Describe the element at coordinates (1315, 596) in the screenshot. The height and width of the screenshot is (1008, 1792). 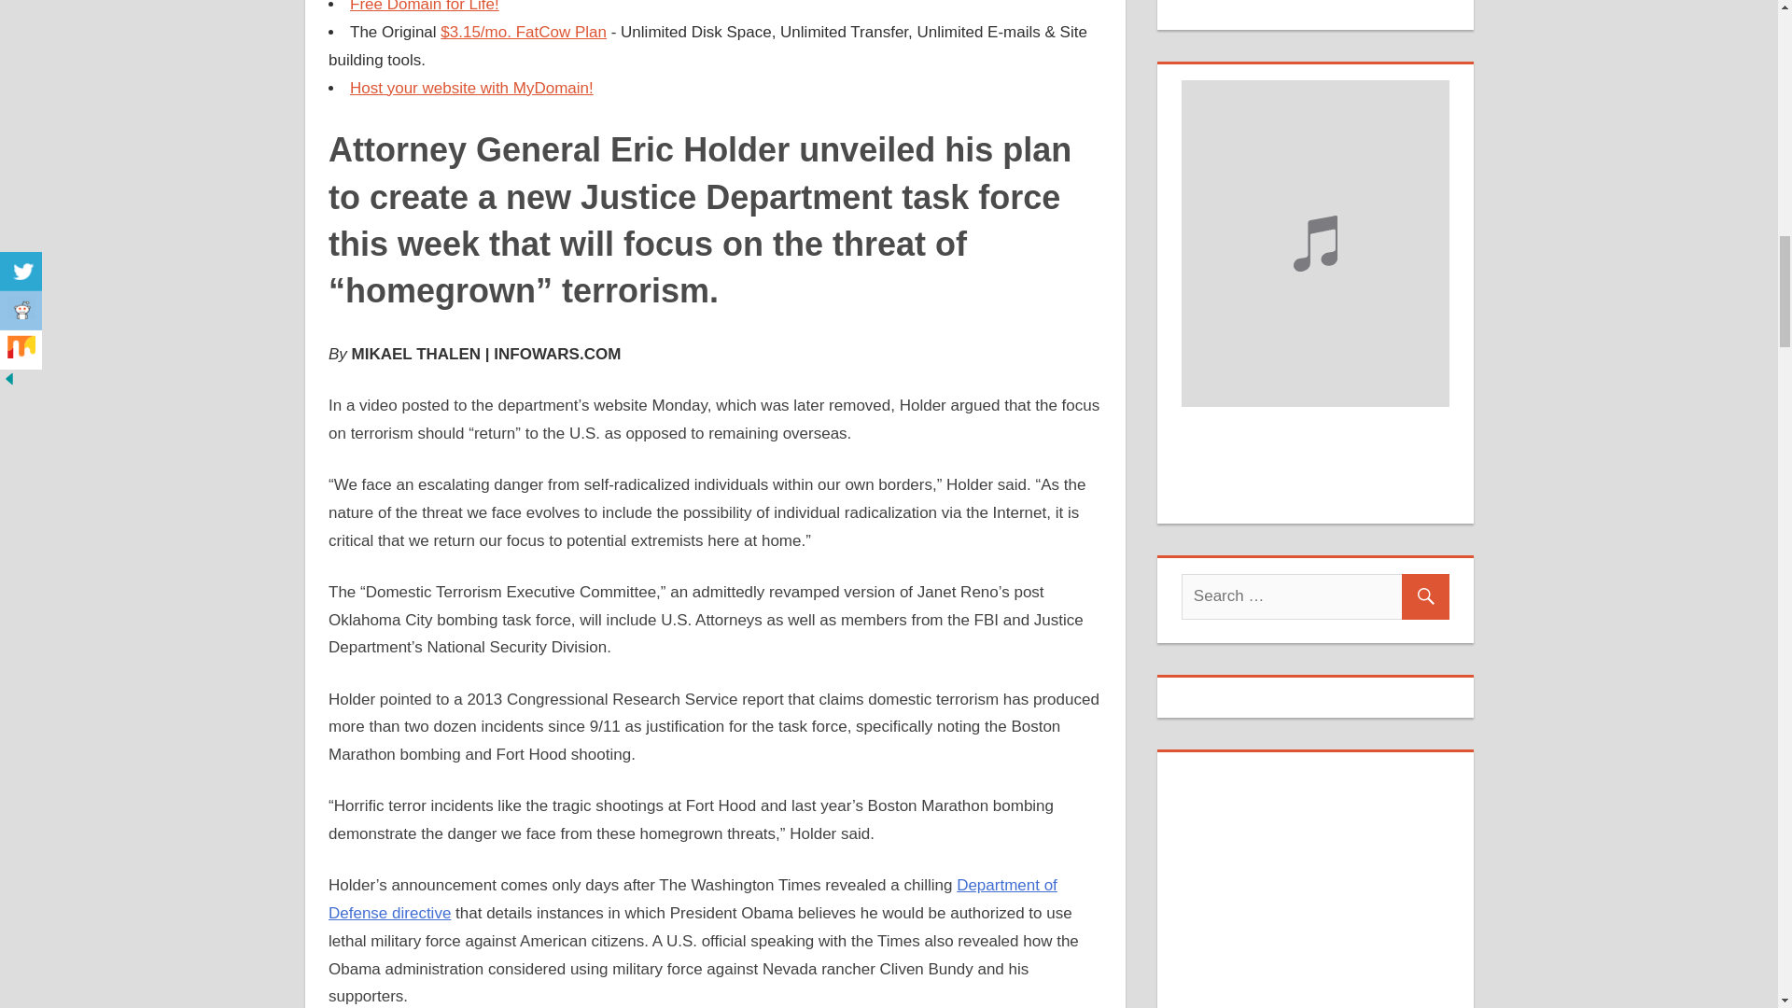
I see `Search for:` at that location.